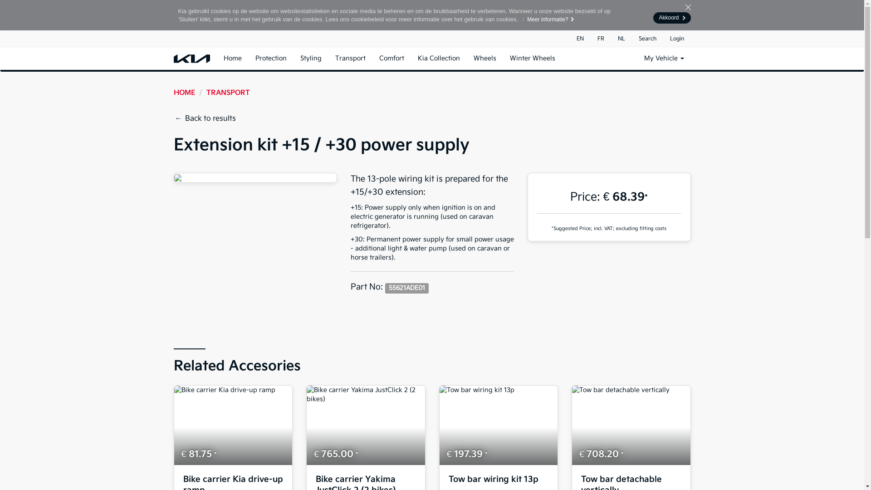 The width and height of the screenshot is (871, 490). Describe the element at coordinates (184, 93) in the screenshot. I see `HOME` at that location.